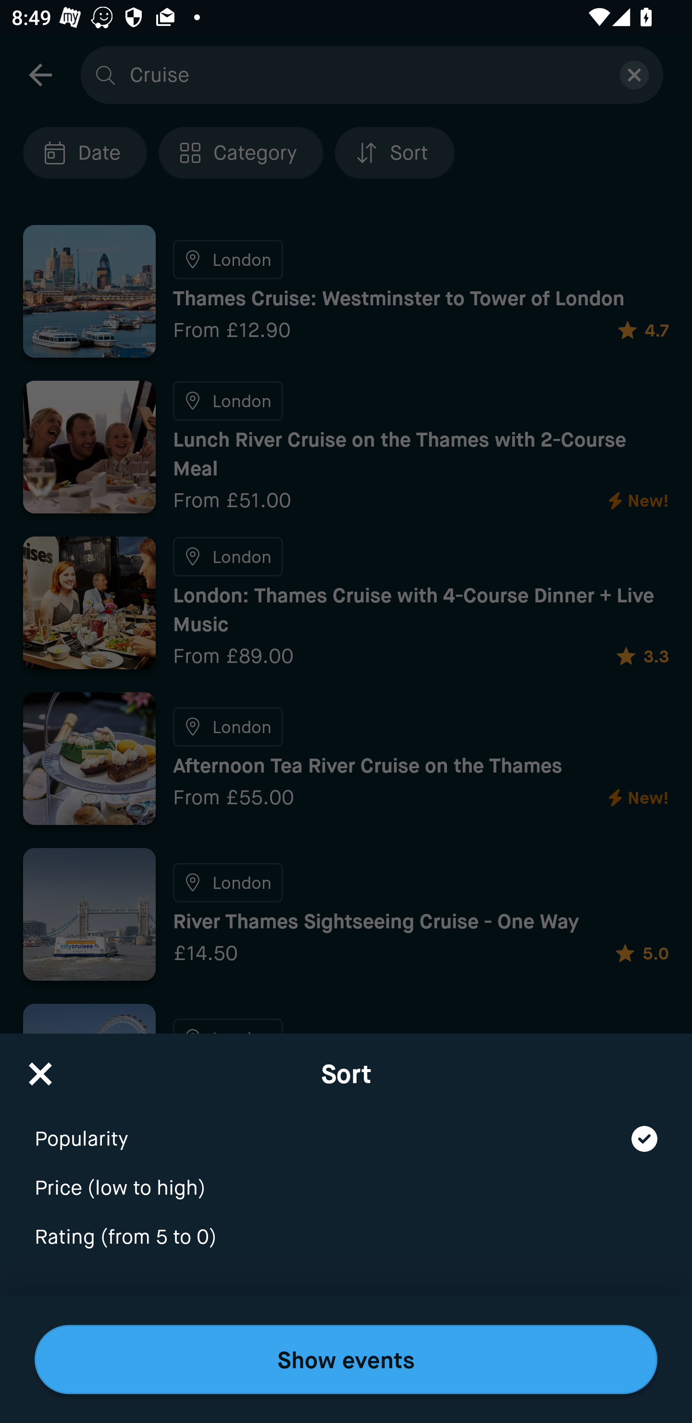 The width and height of the screenshot is (692, 1423). What do you see at coordinates (346, 1177) in the screenshot?
I see `Price (low to high)` at bounding box center [346, 1177].